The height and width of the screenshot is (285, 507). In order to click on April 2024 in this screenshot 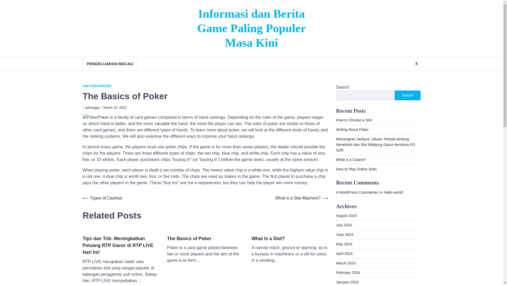, I will do `click(344, 253)`.